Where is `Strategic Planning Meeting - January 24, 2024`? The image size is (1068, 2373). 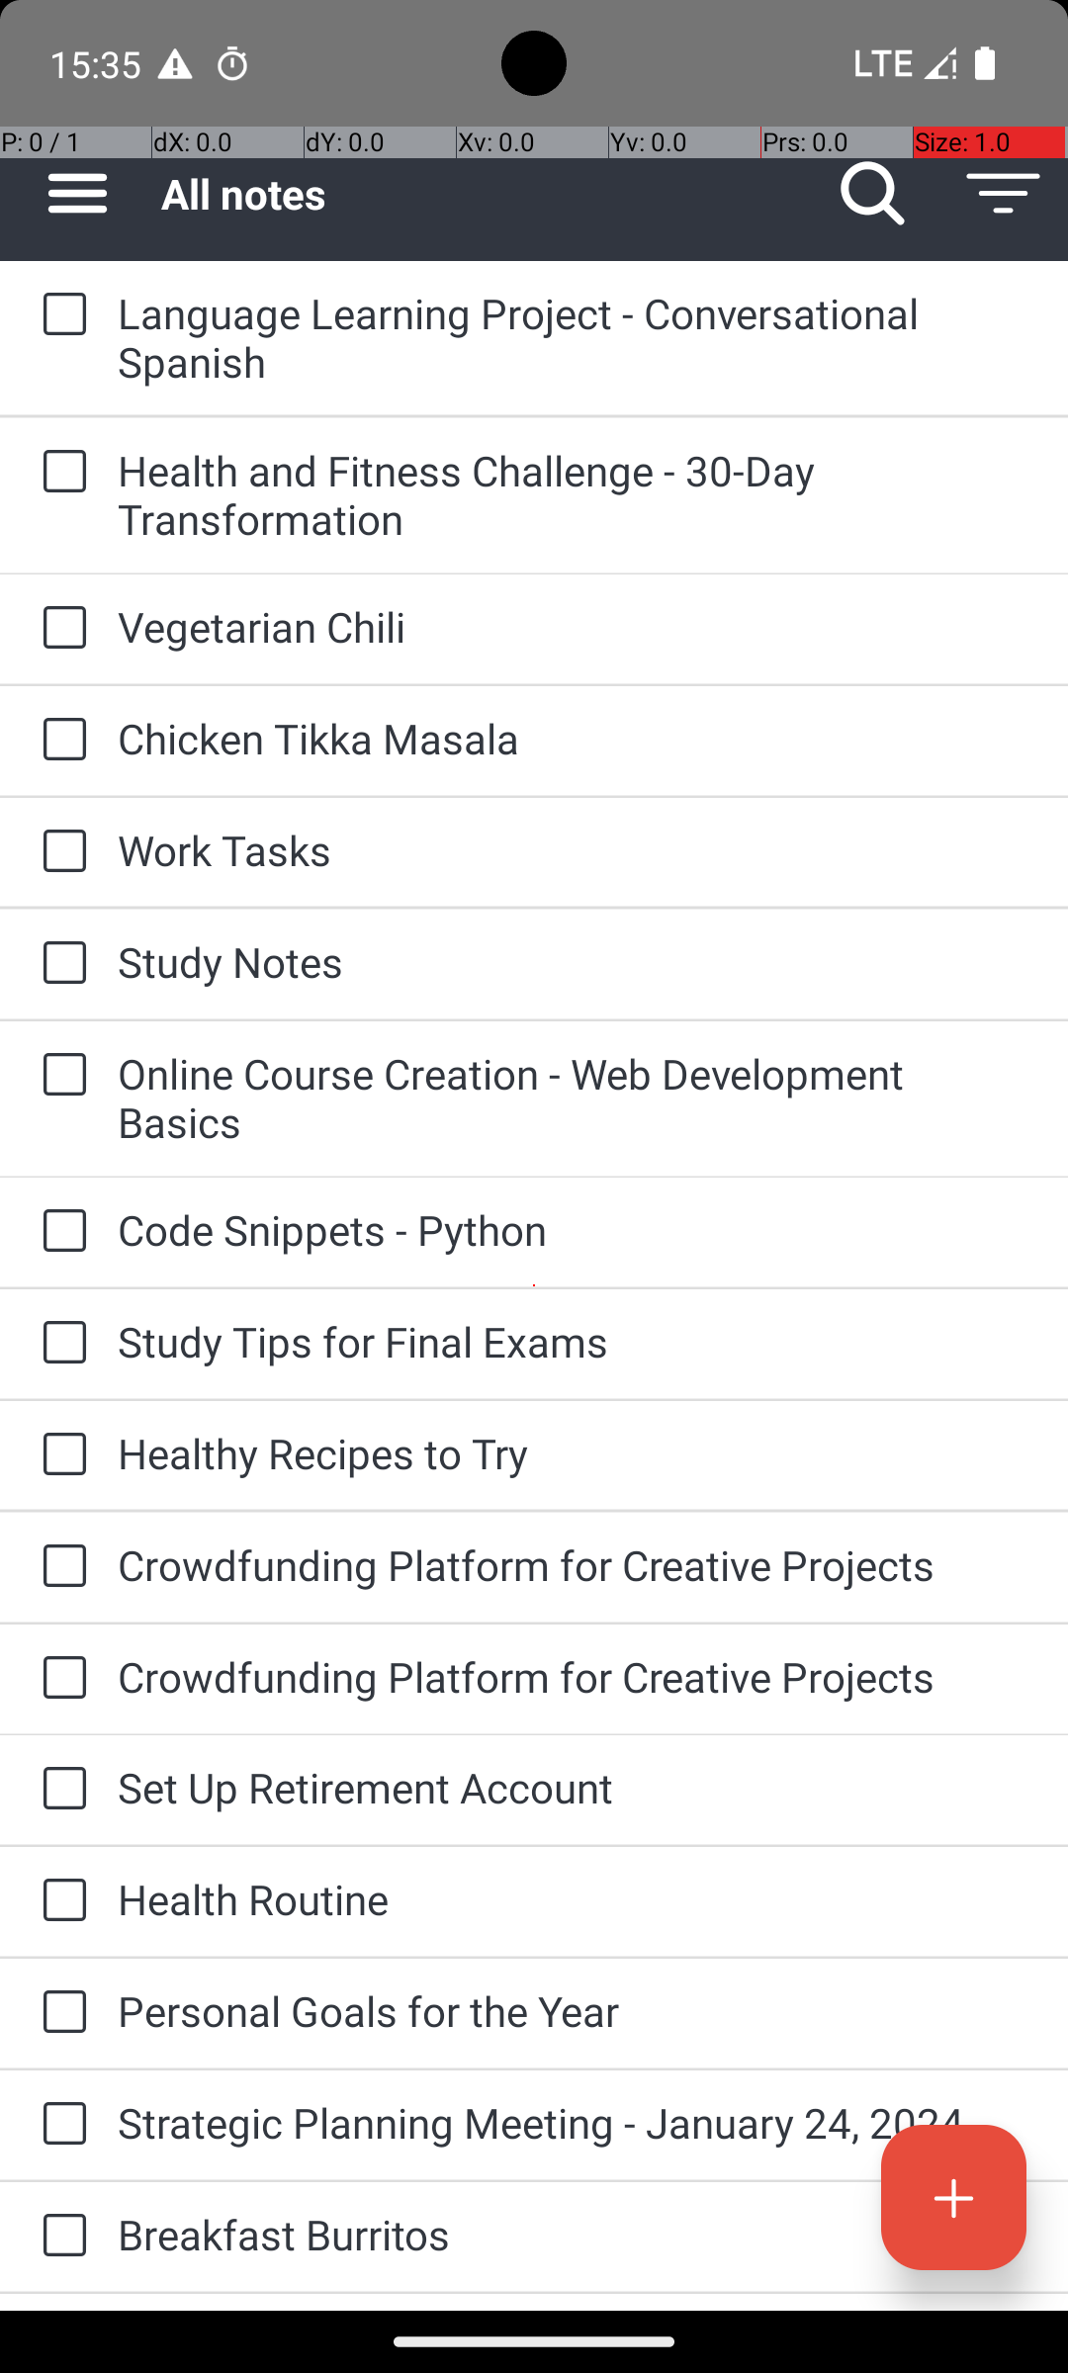 Strategic Planning Meeting - January 24, 2024 is located at coordinates (574, 2122).